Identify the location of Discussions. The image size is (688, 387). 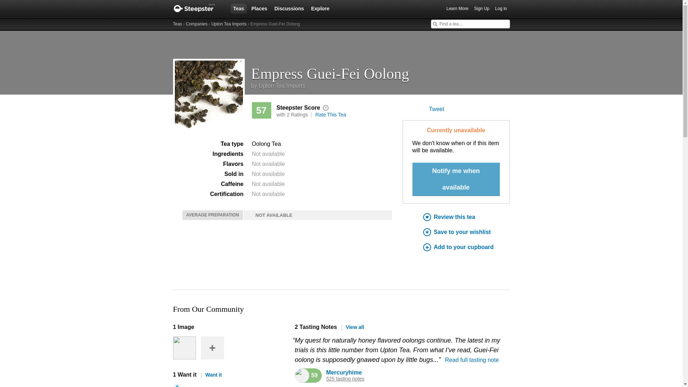
(289, 8).